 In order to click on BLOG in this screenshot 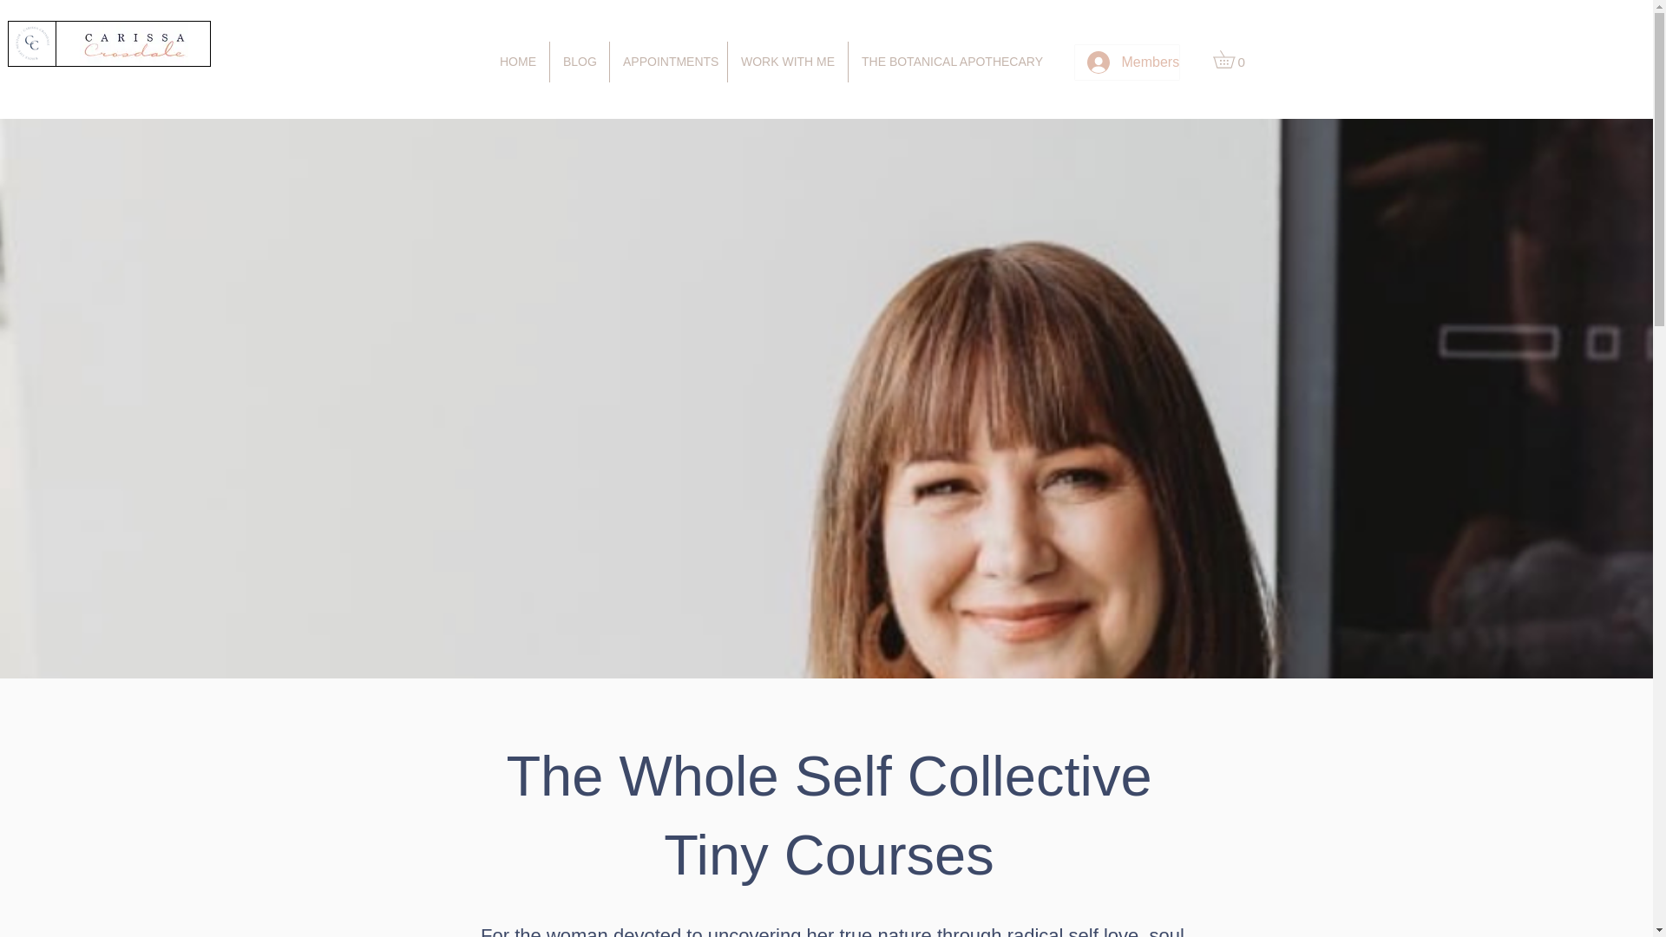, I will do `click(580, 62)`.